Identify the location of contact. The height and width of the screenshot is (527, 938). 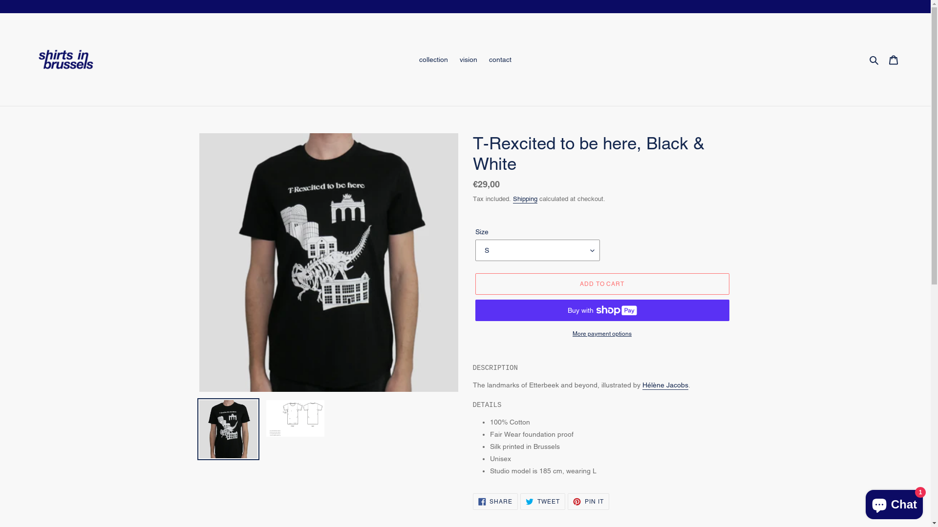
(500, 60).